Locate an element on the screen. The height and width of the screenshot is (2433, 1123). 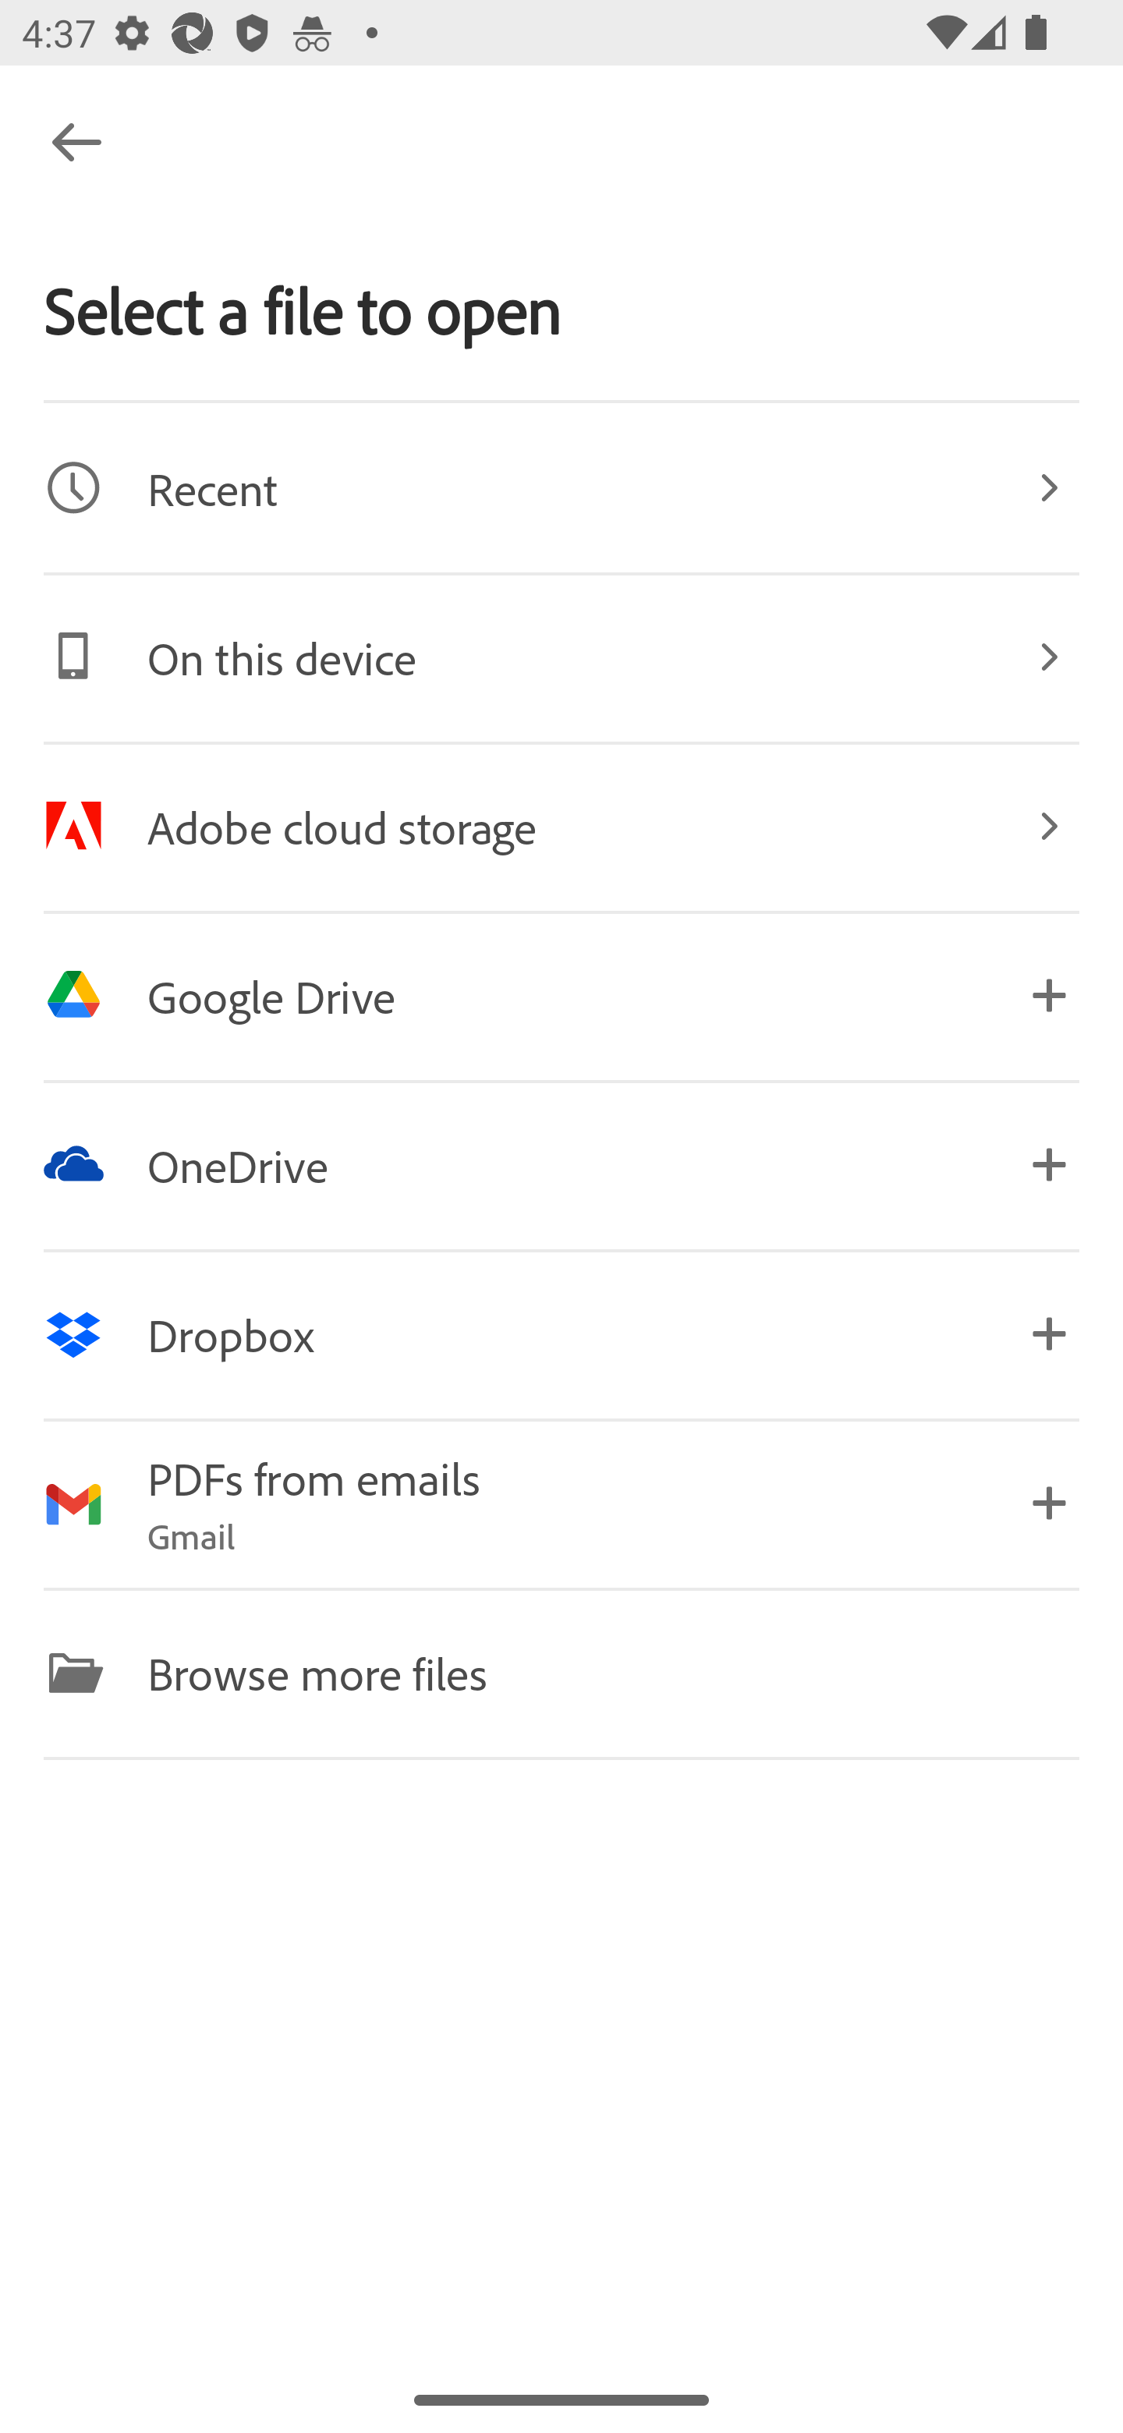
Navigate up is located at coordinates (76, 142).